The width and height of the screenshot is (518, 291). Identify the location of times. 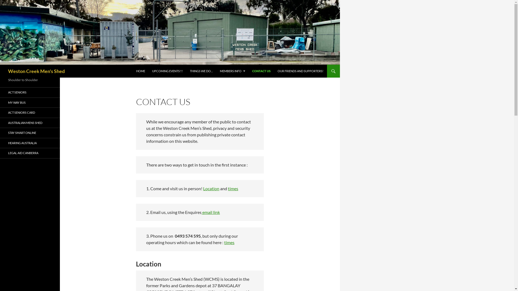
(229, 242).